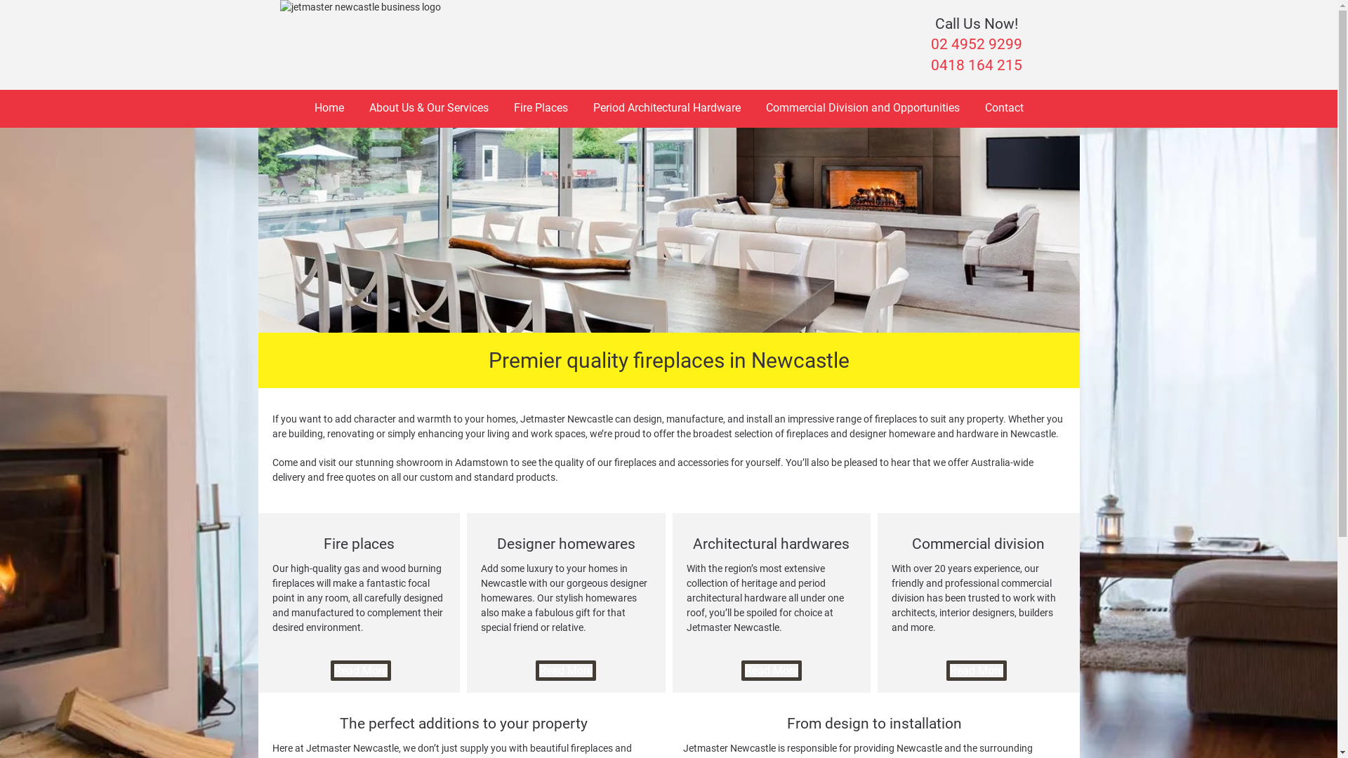 Image resolution: width=1348 pixels, height=758 pixels. Describe the element at coordinates (429, 108) in the screenshot. I see `About Us & Our Services` at that location.